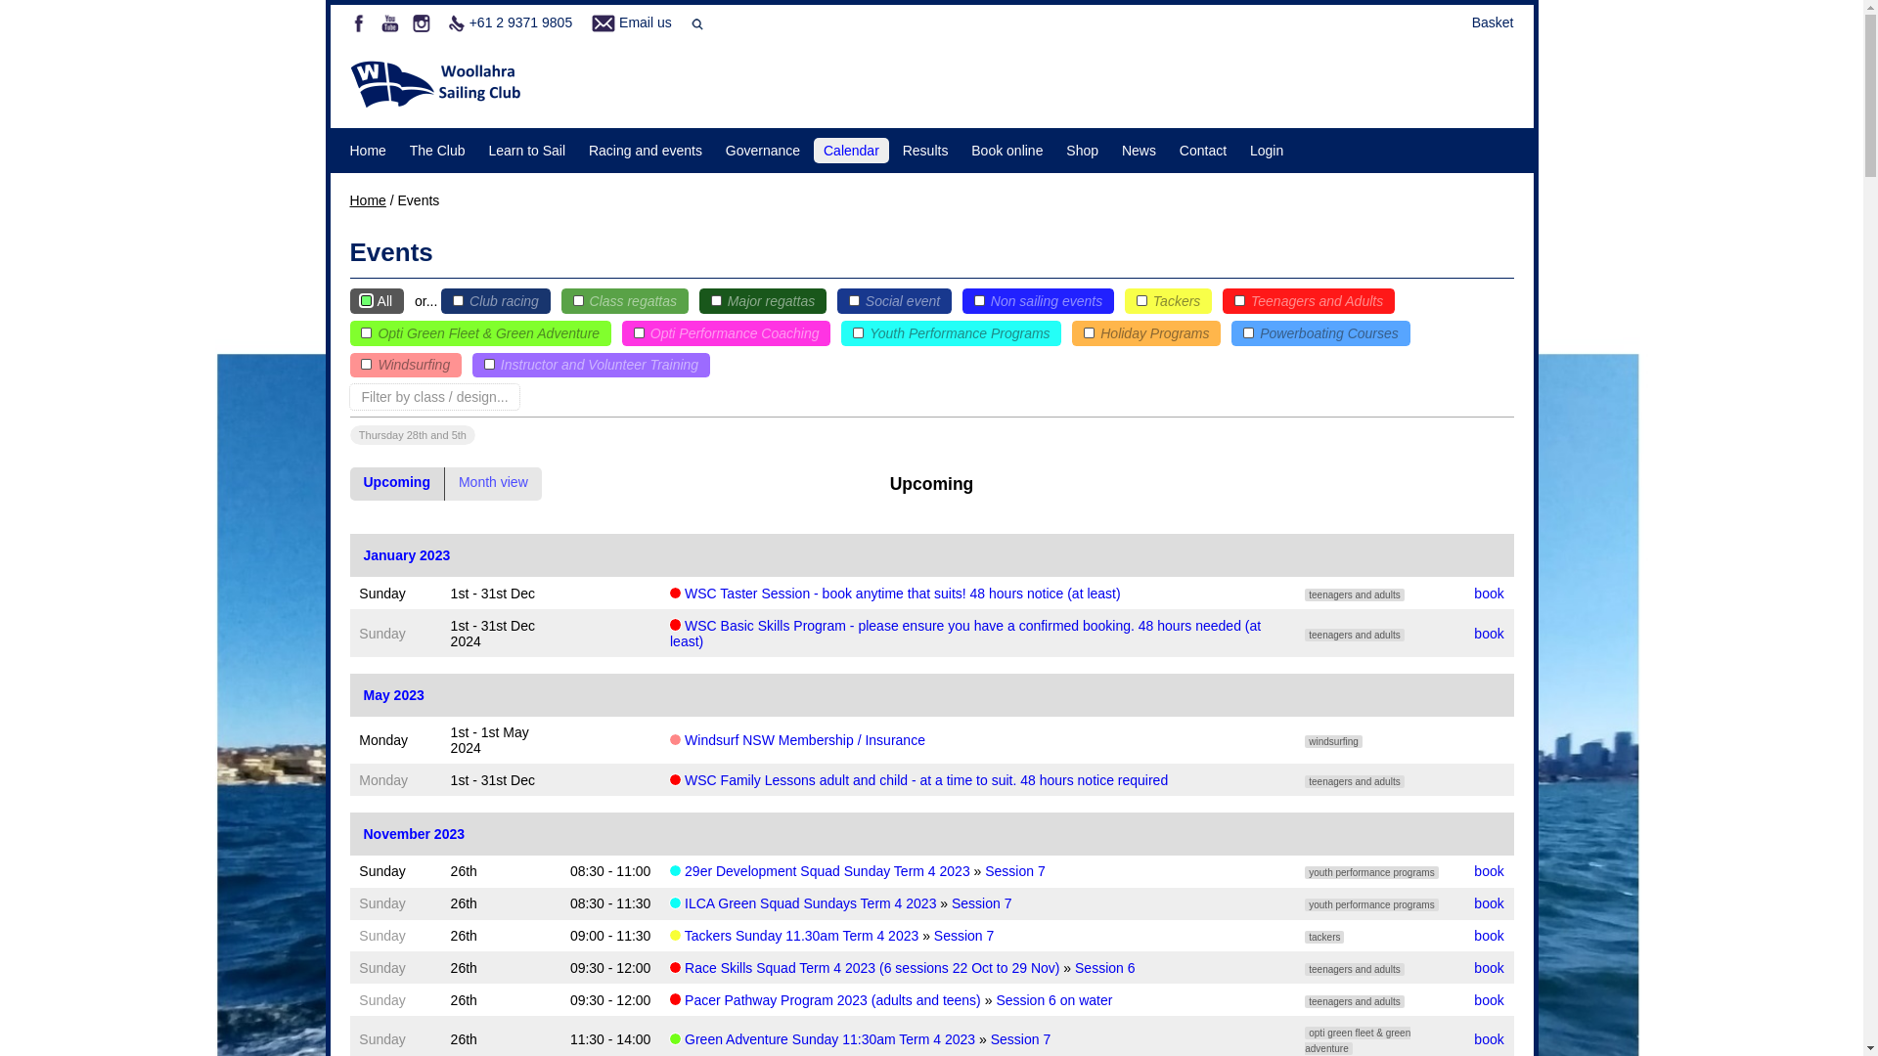 Image resolution: width=1878 pixels, height=1056 pixels. Describe the element at coordinates (1489, 936) in the screenshot. I see `book` at that location.